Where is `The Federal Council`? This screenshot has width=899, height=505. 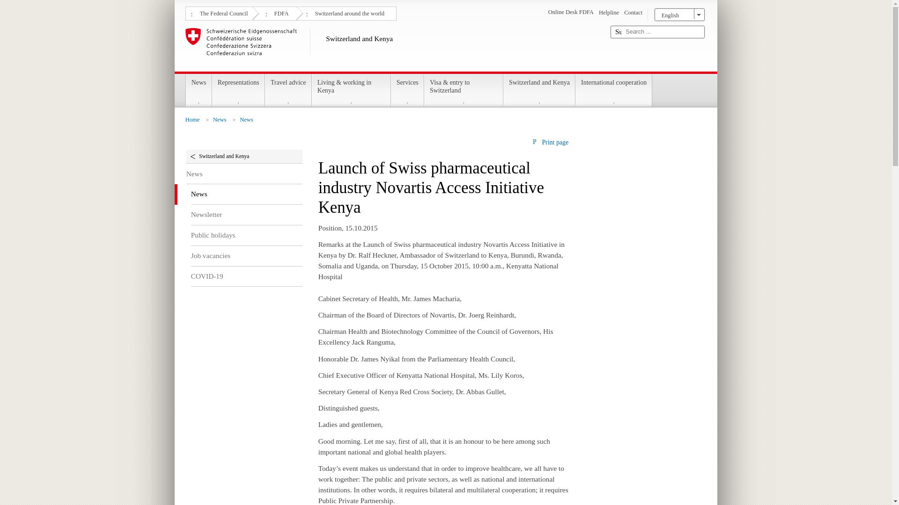
The Federal Council is located at coordinates (223, 13).